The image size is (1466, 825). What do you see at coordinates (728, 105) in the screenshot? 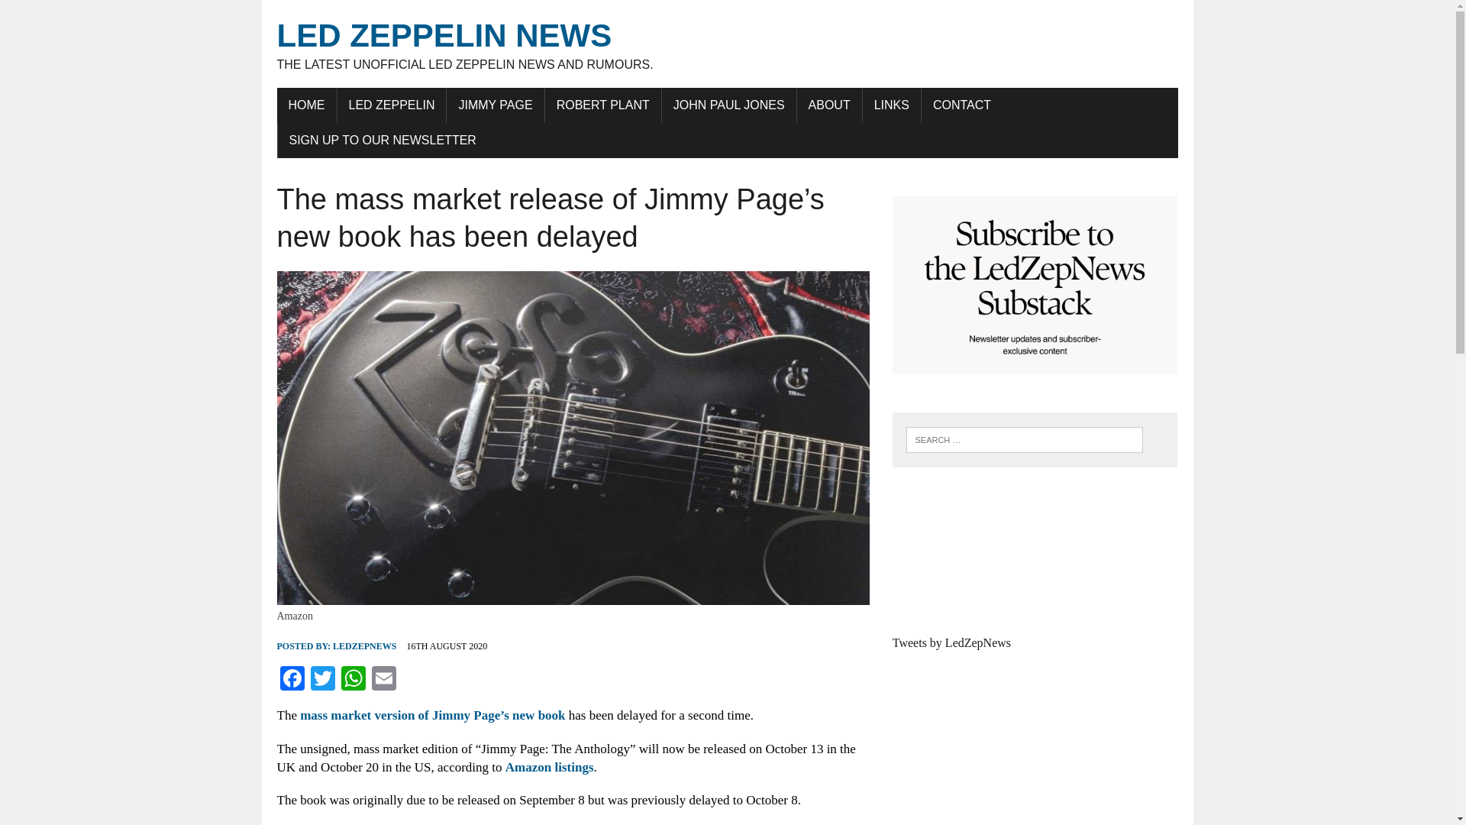
I see `JOHN PAUL JONES` at bounding box center [728, 105].